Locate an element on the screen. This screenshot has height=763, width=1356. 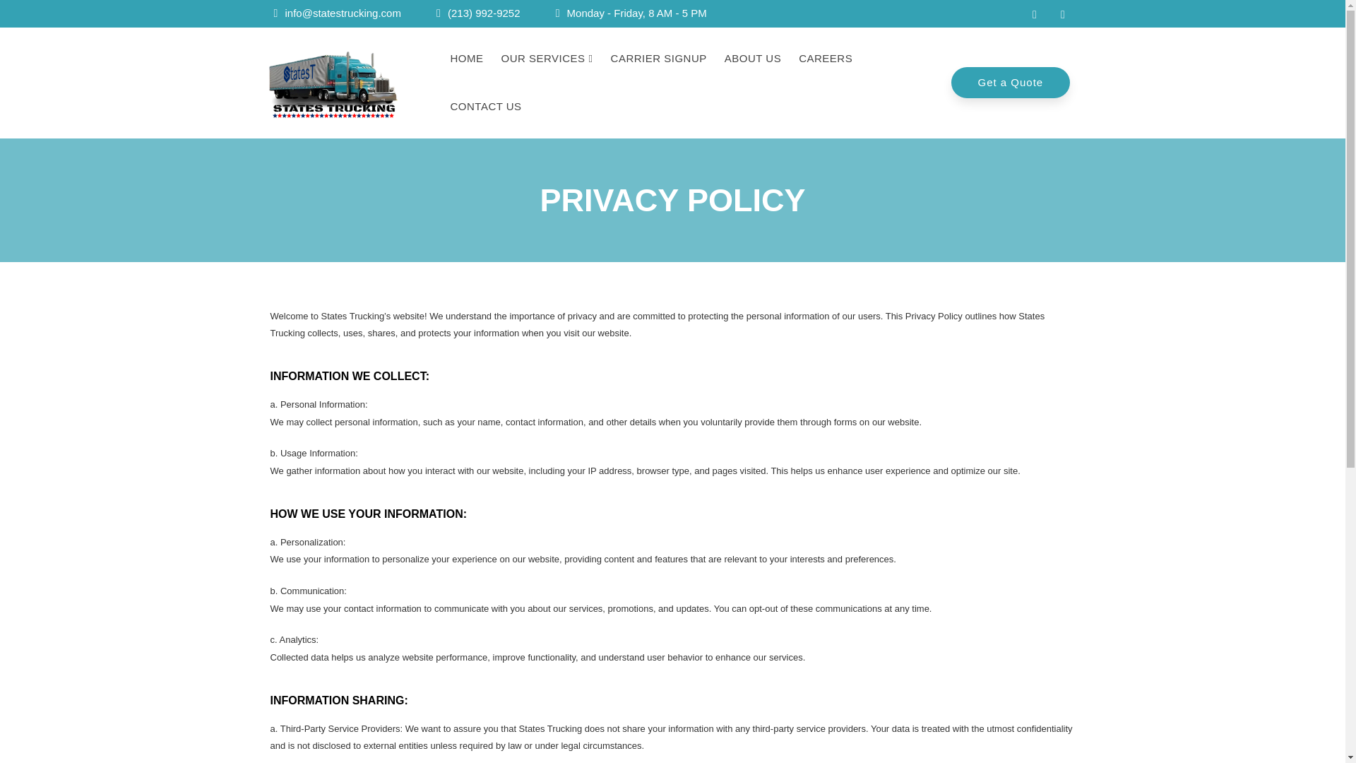
ABOUT US is located at coordinates (753, 59).